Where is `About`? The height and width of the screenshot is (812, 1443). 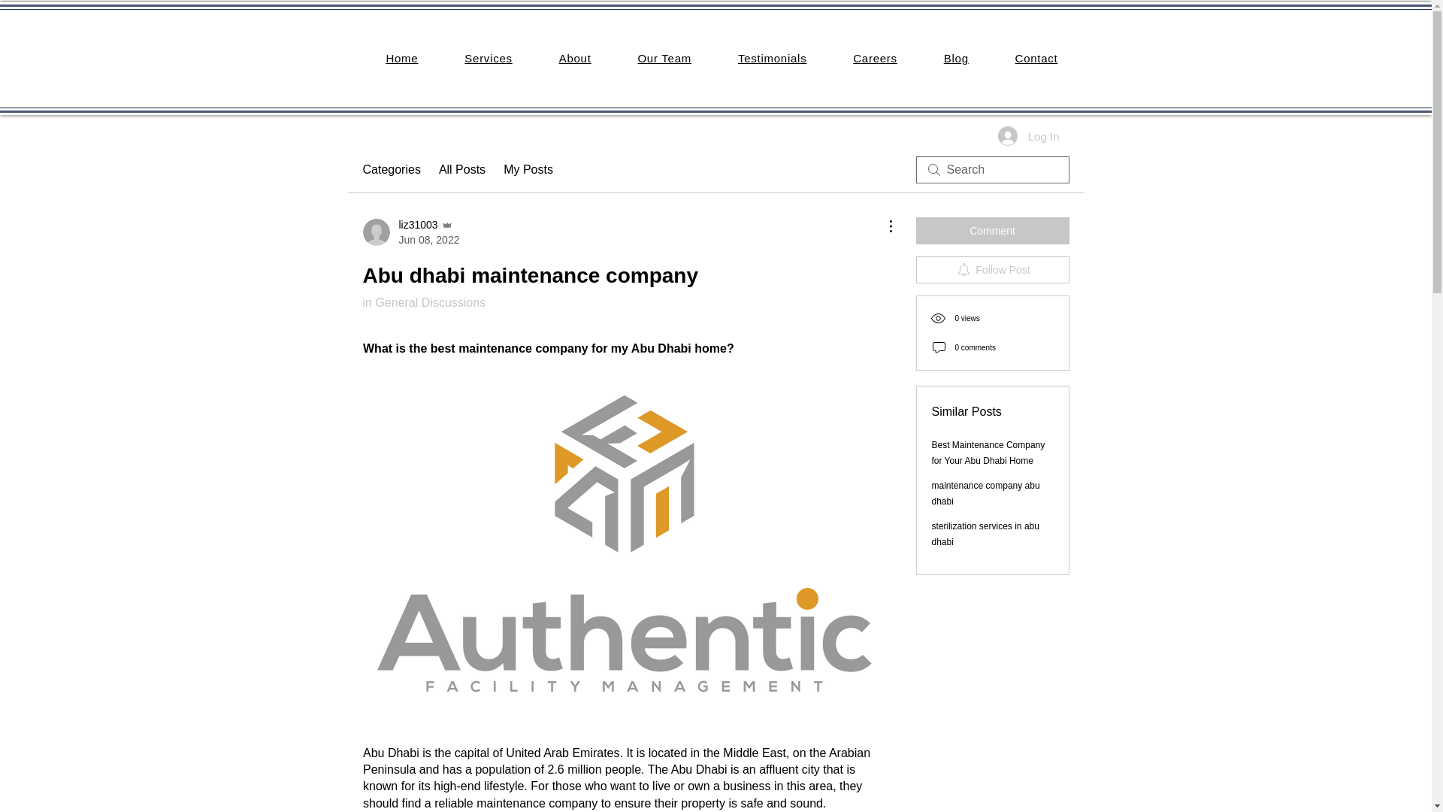 About is located at coordinates (575, 59).